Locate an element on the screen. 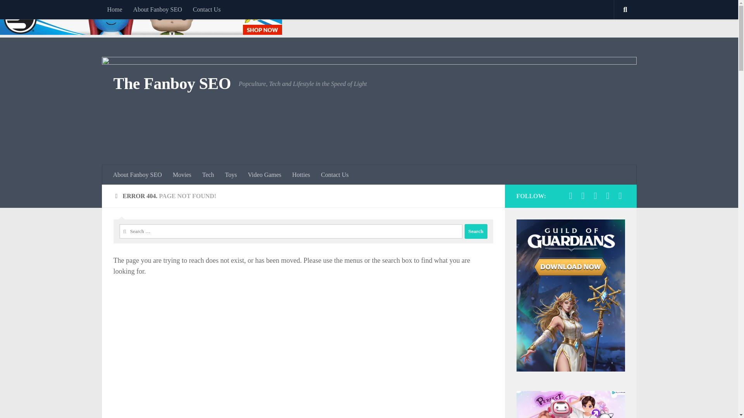 This screenshot has height=418, width=744. Hotties is located at coordinates (301, 175).